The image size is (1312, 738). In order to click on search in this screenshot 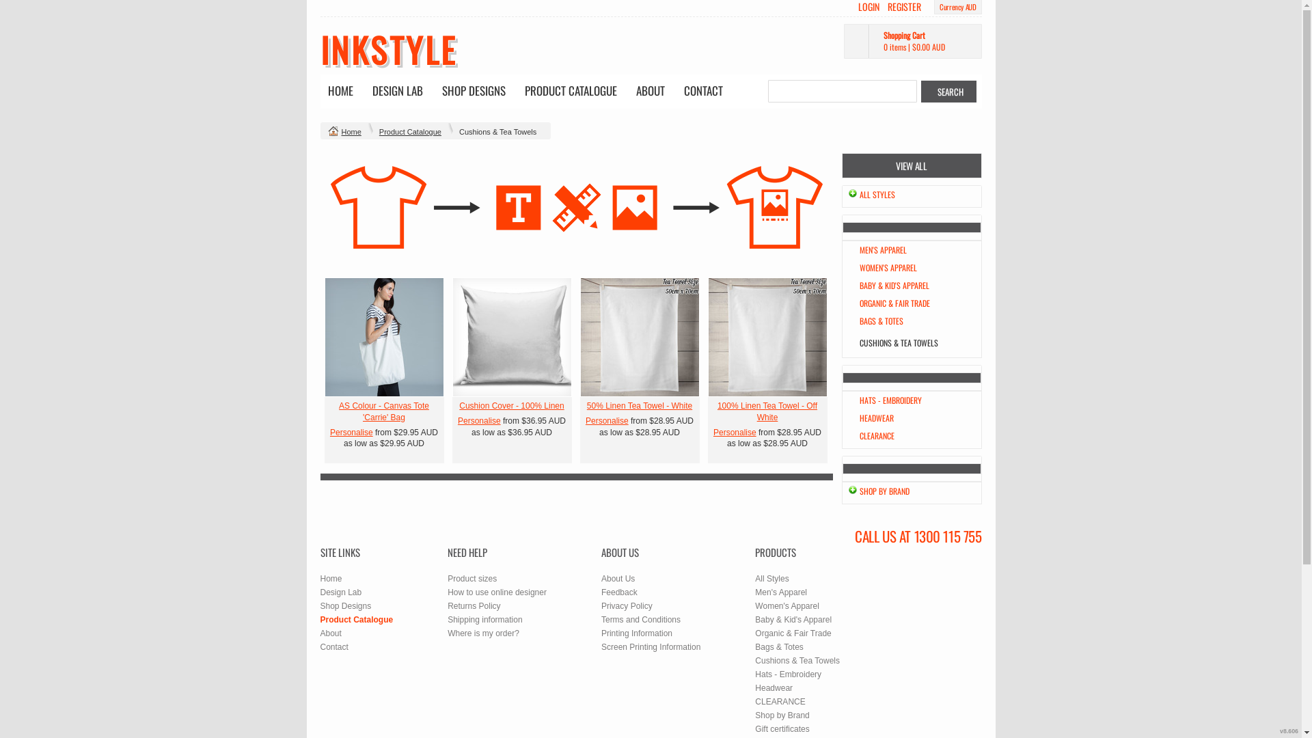, I will do `click(948, 92)`.